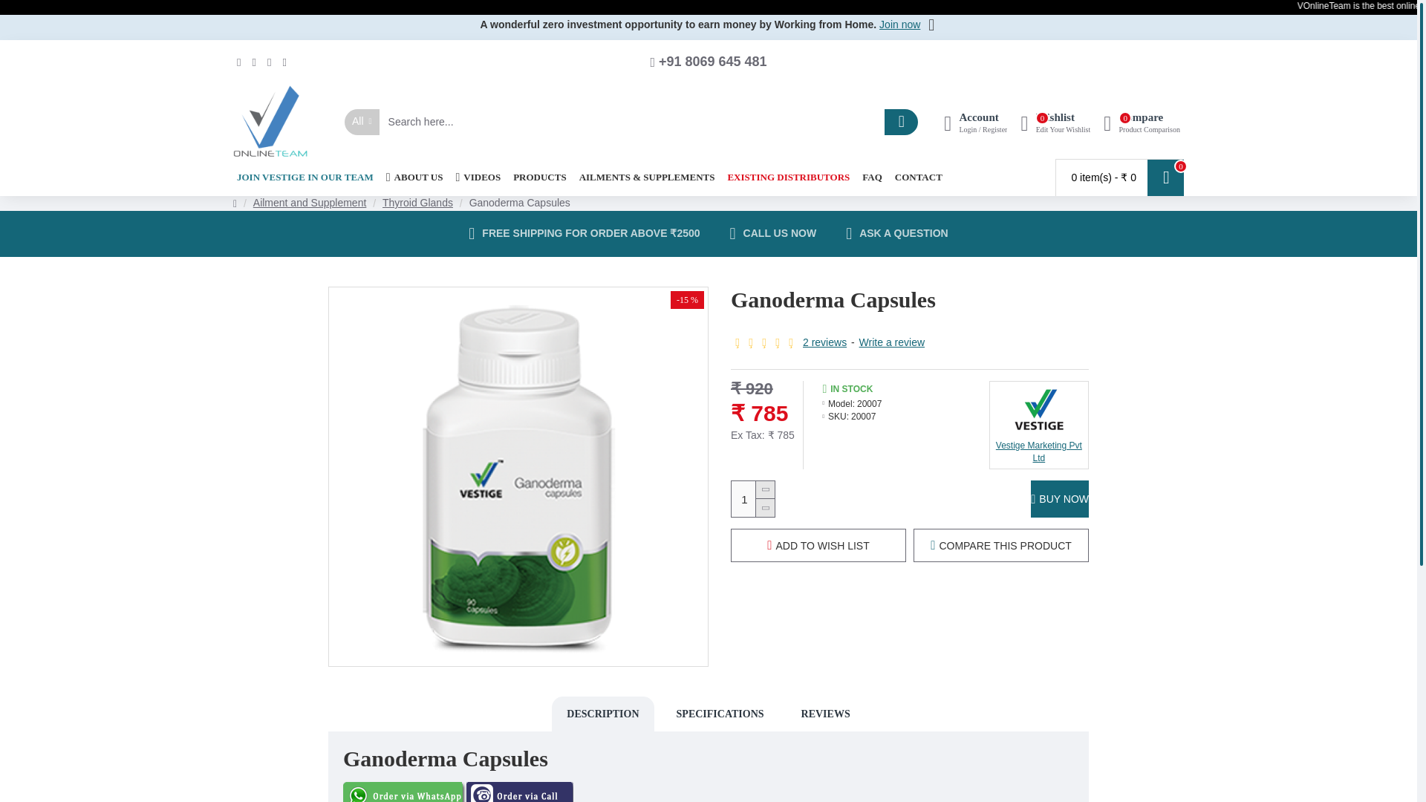  Describe the element at coordinates (1141, 122) in the screenshot. I see `ABOUT US` at that location.